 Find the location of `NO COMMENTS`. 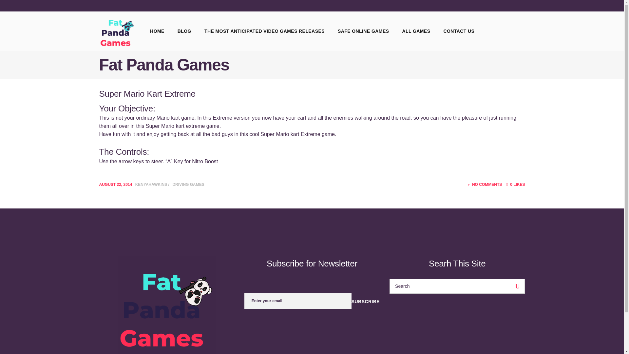

NO COMMENTS is located at coordinates (485, 185).